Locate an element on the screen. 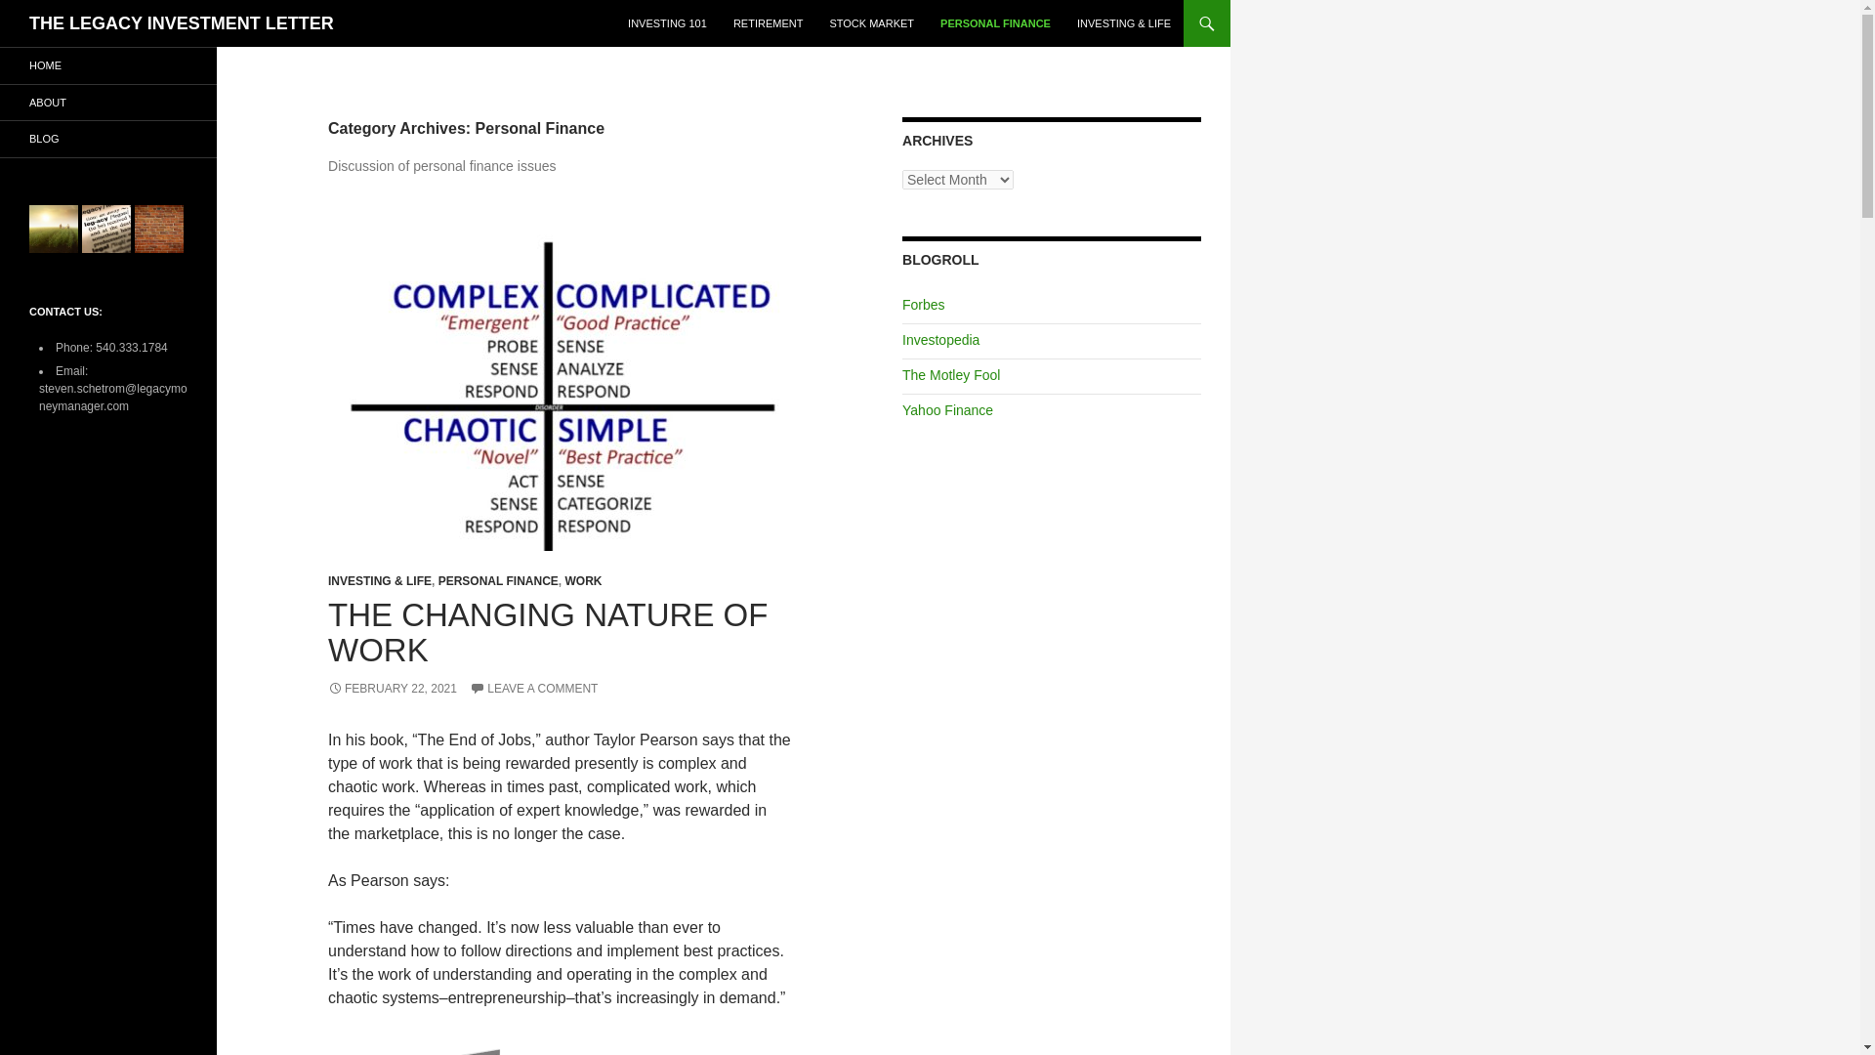  THE CHANGING NATURE OF WORK is located at coordinates (547, 632).